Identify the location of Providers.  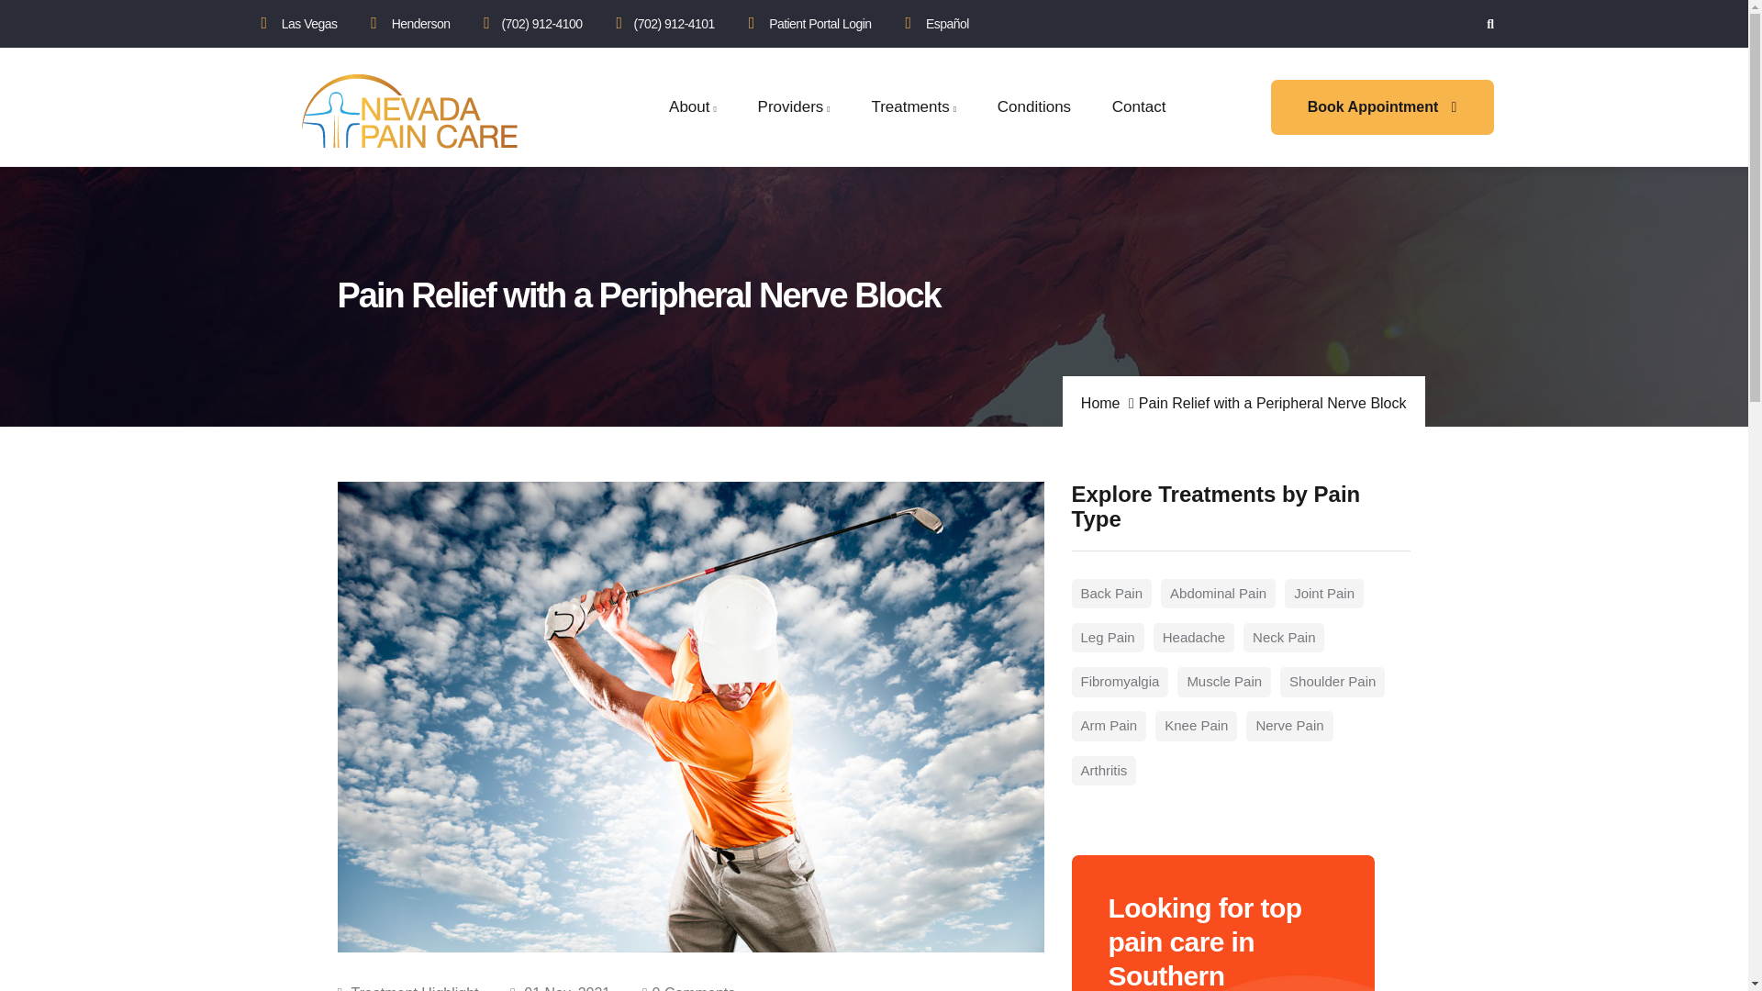
(795, 106).